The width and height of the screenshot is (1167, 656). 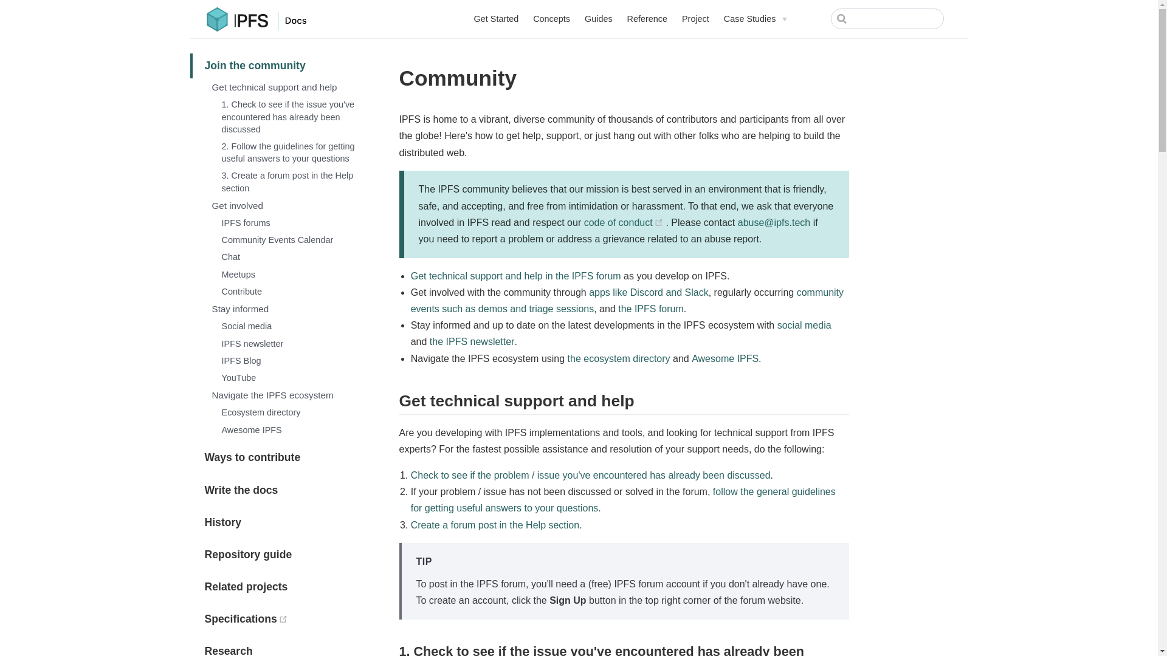 What do you see at coordinates (289, 240) in the screenshot?
I see `Community Events Calendar` at bounding box center [289, 240].